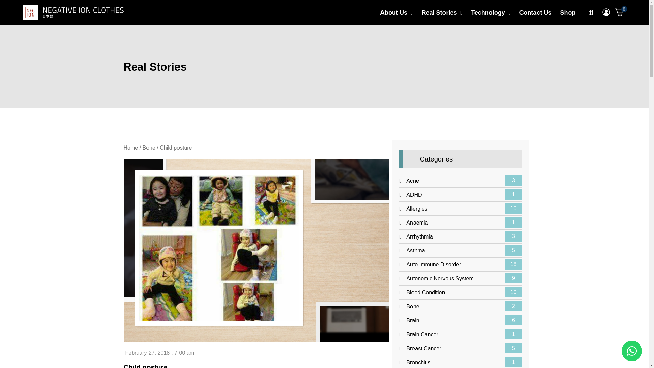 This screenshot has width=654, height=368. Describe the element at coordinates (396, 13) in the screenshot. I see `About Us` at that location.